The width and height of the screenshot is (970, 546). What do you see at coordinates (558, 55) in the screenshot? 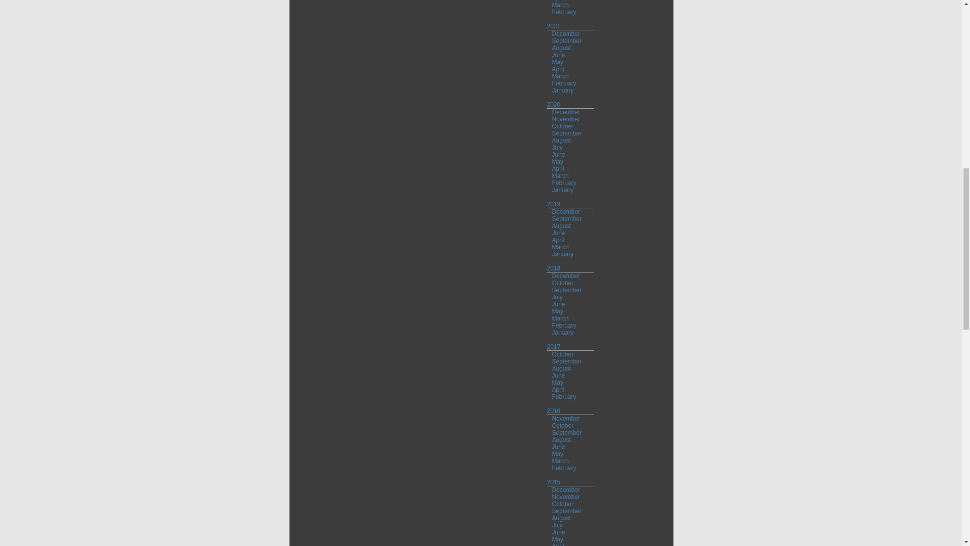
I see `June` at bounding box center [558, 55].